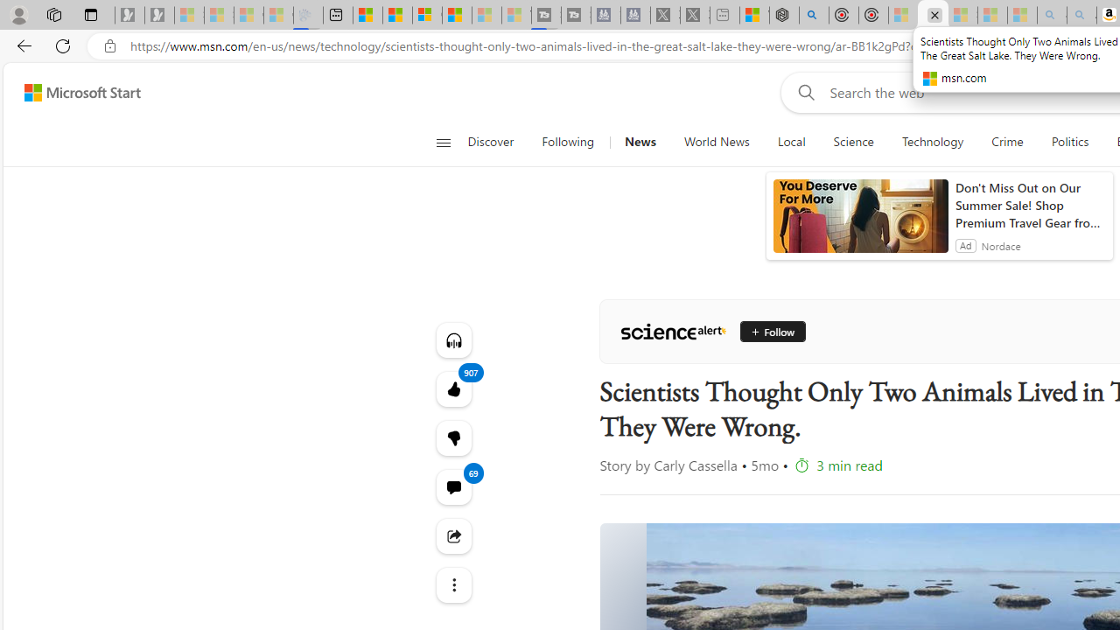 This screenshot has height=630, width=1120. Describe the element at coordinates (453, 388) in the screenshot. I see `907 Like` at that location.